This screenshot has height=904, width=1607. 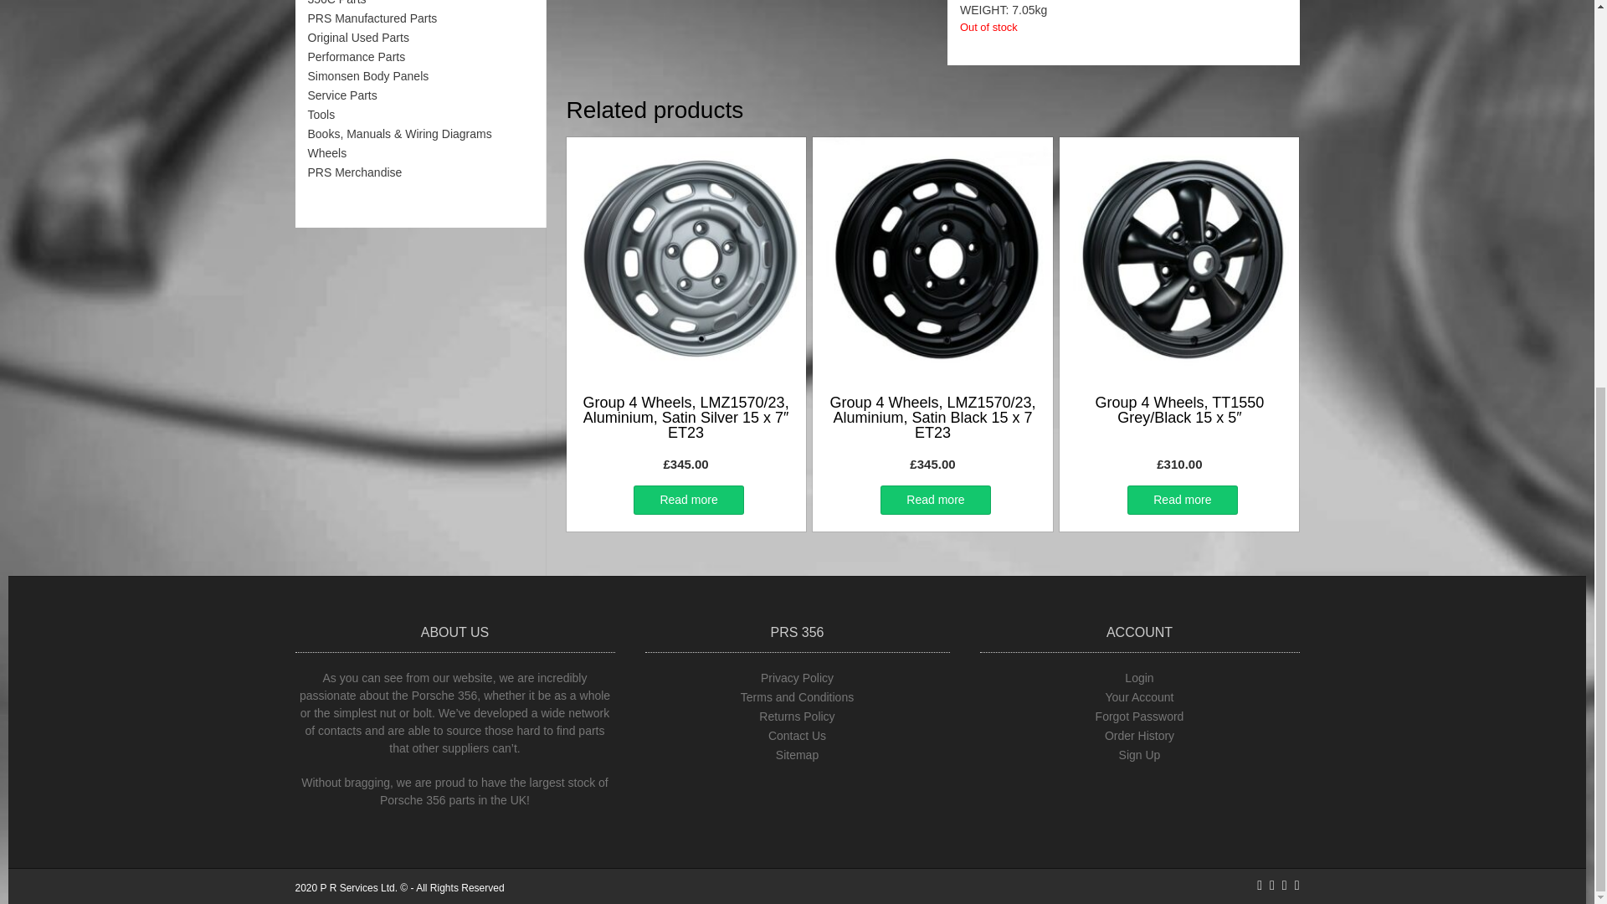 I want to click on Read more, so click(x=688, y=499).